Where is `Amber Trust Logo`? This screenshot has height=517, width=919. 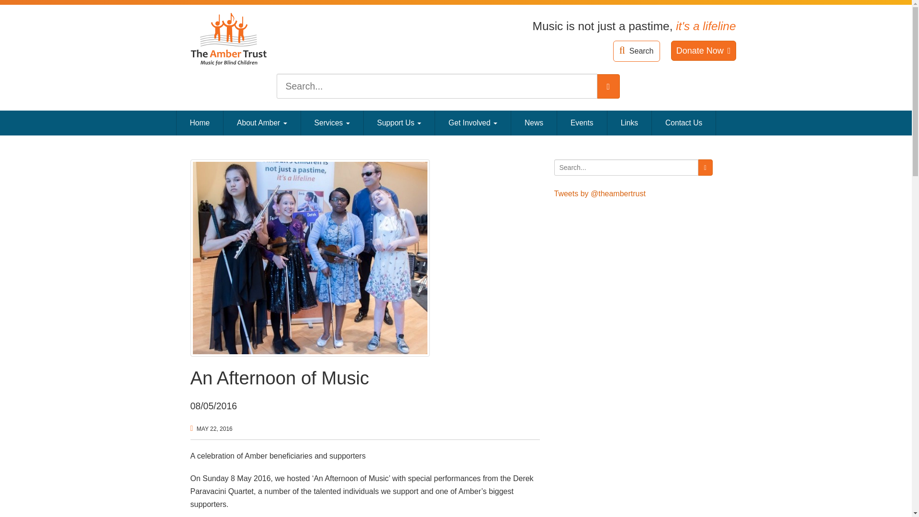
Amber Trust Logo is located at coordinates (229, 40).